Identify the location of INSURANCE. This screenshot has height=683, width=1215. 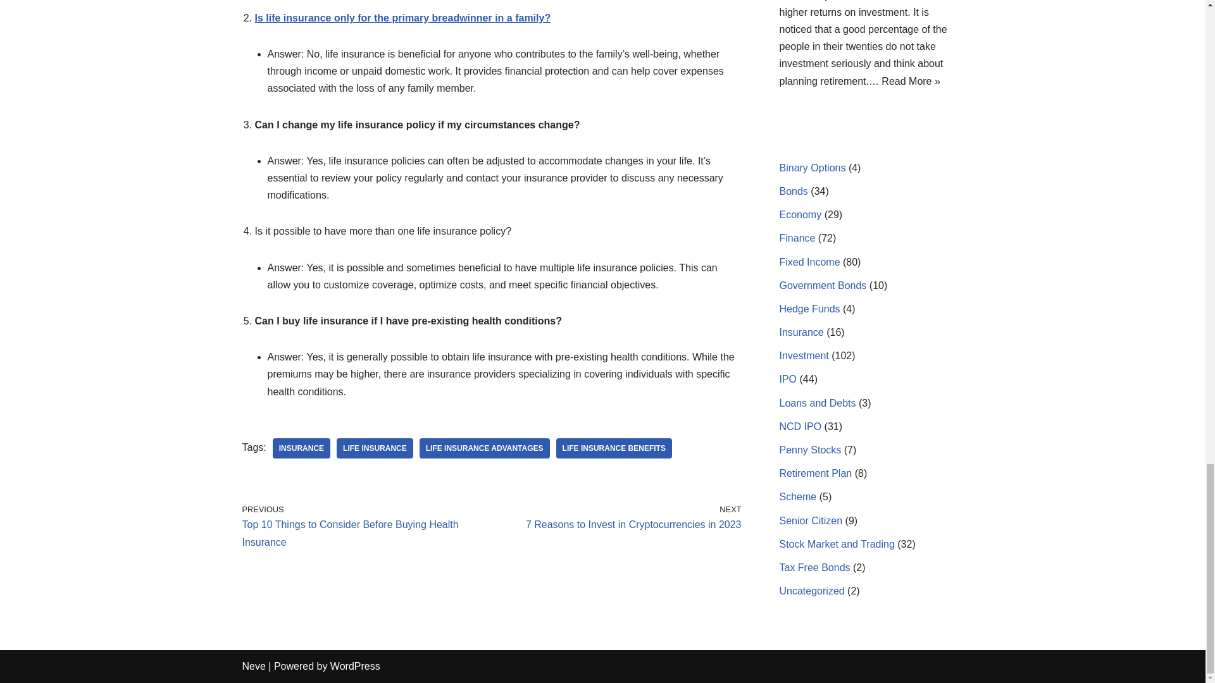
(301, 448).